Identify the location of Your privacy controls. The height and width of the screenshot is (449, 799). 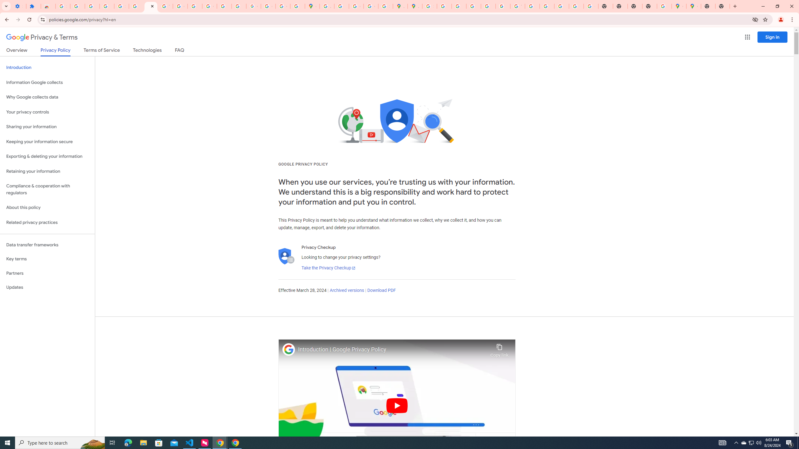
(47, 112).